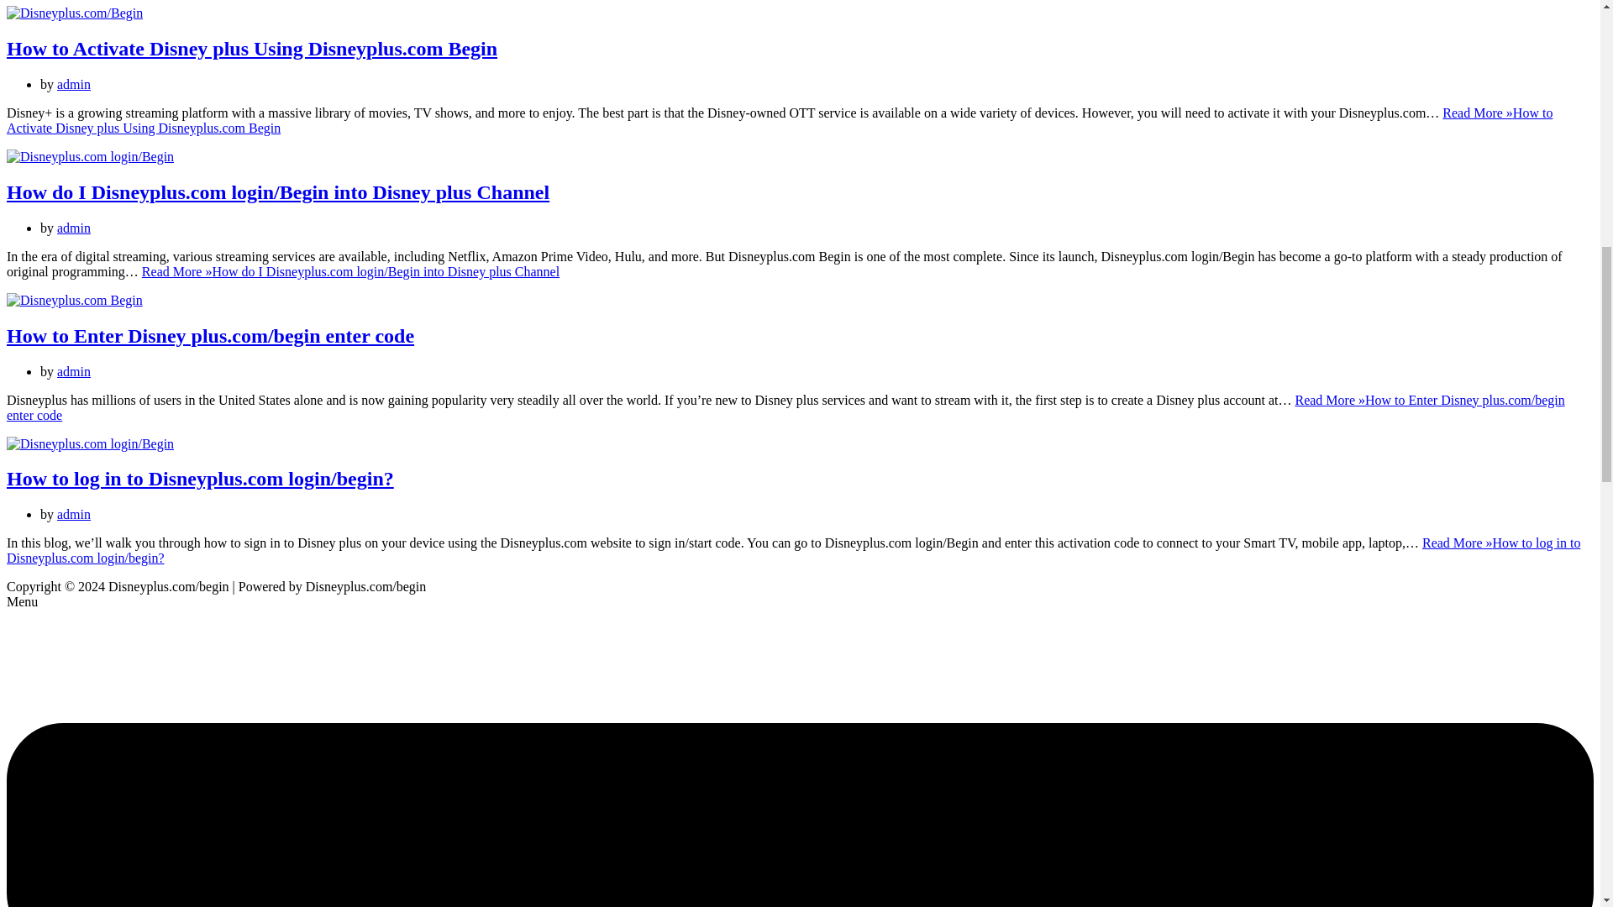 Image resolution: width=1613 pixels, height=907 pixels. I want to click on How to Activate Disney plus Using Disneyplus.com Begin, so click(74, 12).